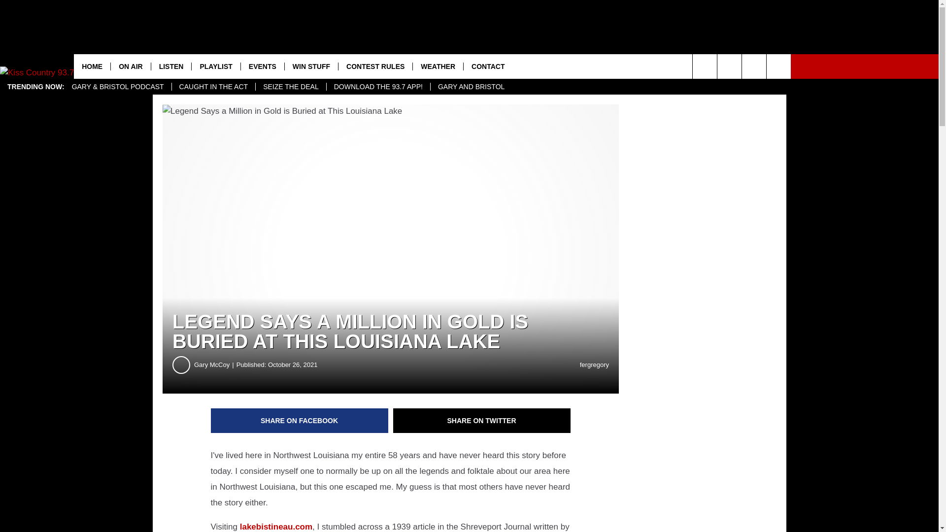 This screenshot has width=946, height=532. I want to click on SEIZE THE DEAL, so click(291, 87).